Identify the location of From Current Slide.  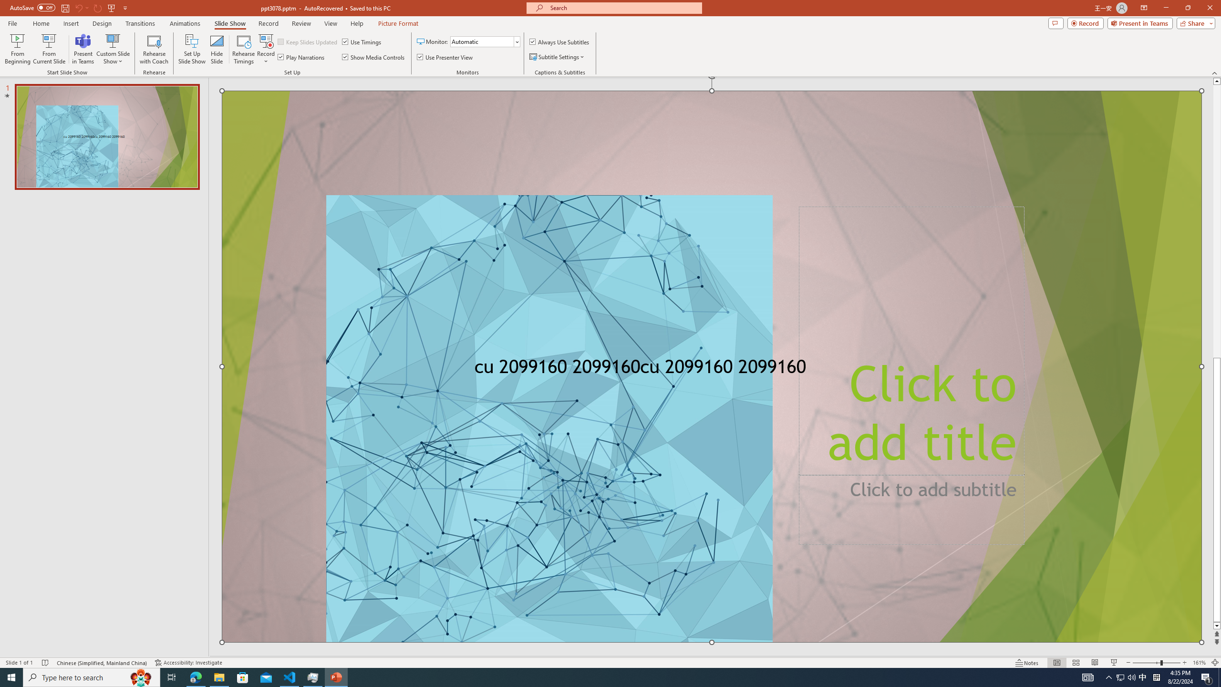
(49, 49).